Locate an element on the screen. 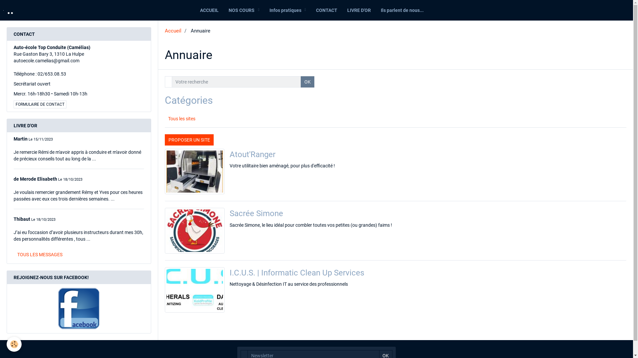 The width and height of the screenshot is (638, 358). CONTACT is located at coordinates (327, 10).